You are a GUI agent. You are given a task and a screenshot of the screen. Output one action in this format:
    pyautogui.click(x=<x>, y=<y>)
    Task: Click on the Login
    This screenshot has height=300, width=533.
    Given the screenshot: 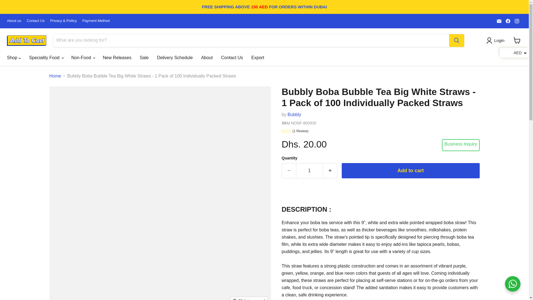 What is the action you would take?
    pyautogui.click(x=496, y=40)
    